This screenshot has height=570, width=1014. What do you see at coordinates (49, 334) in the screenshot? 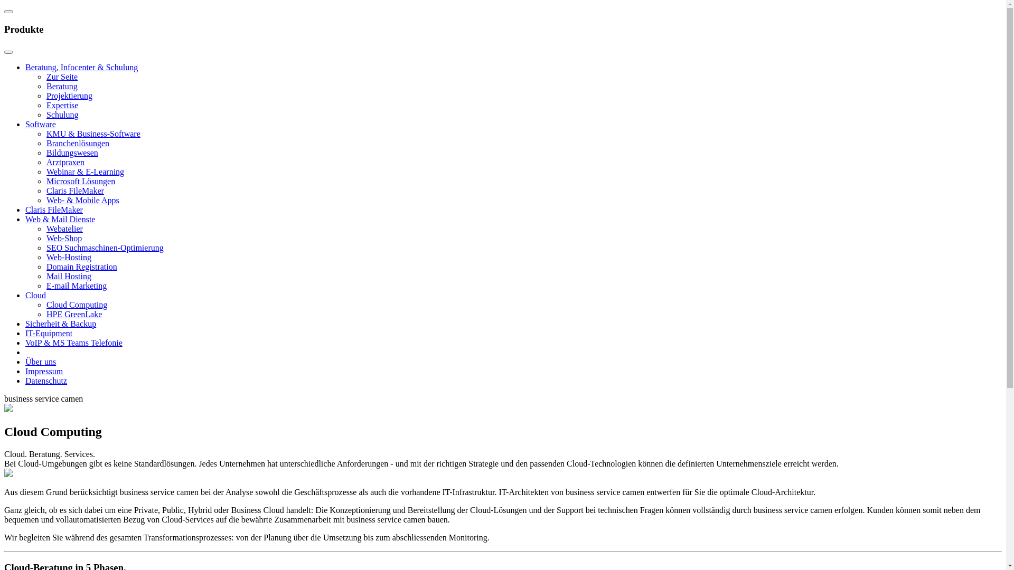
I see `IT-Equipment` at bounding box center [49, 334].